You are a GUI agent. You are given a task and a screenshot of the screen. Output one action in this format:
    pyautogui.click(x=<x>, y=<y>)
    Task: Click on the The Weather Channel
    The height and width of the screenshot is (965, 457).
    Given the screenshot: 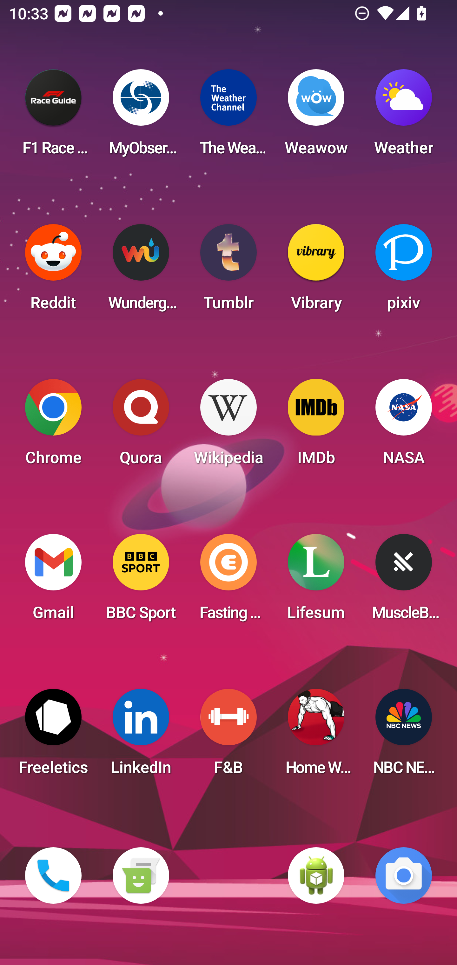 What is the action you would take?
    pyautogui.click(x=228, y=116)
    